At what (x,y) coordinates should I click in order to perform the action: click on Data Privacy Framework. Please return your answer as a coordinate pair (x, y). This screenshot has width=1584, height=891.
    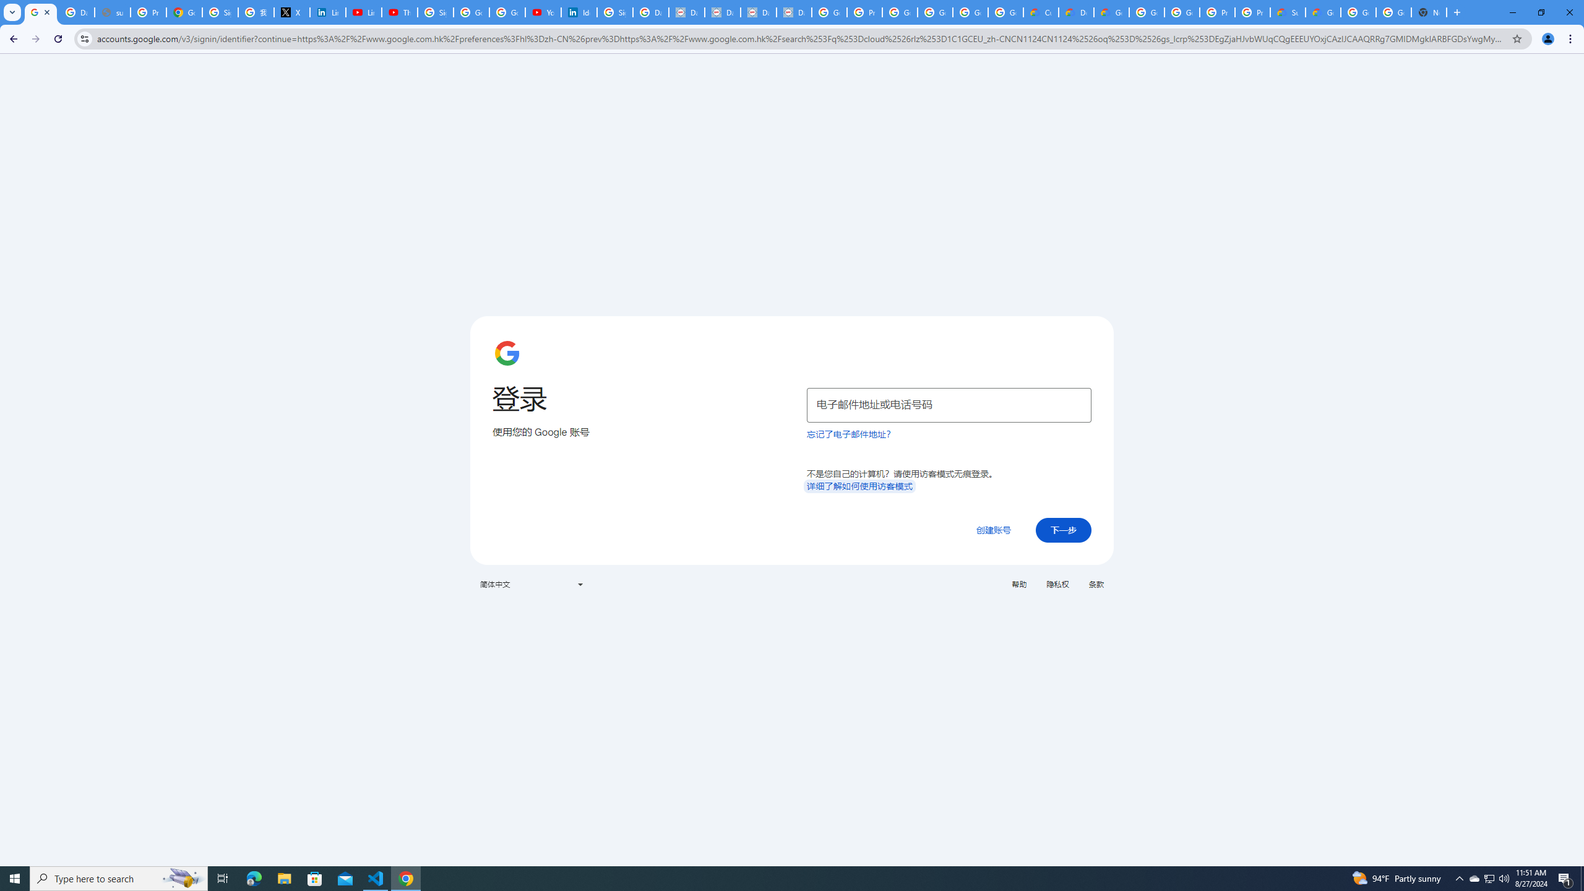
    Looking at the image, I should click on (794, 12).